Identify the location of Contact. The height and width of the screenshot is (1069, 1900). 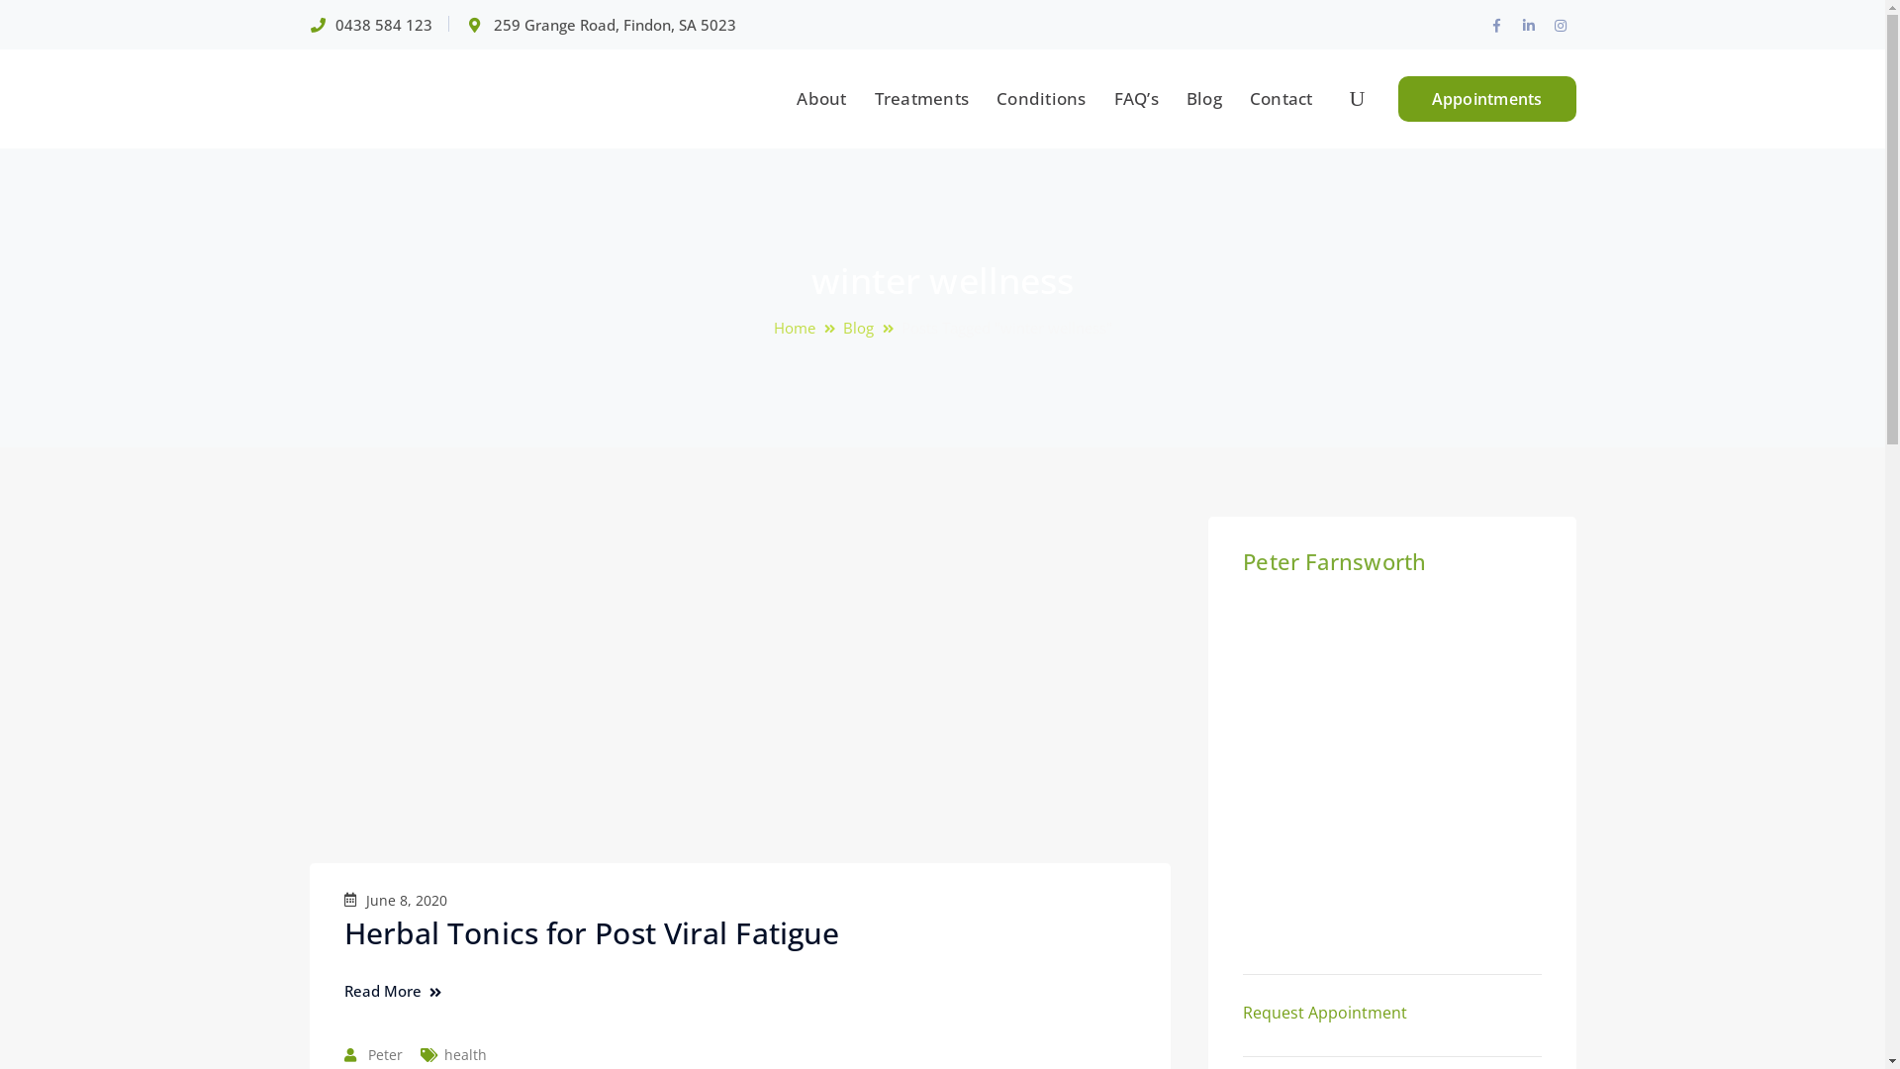
(1282, 99).